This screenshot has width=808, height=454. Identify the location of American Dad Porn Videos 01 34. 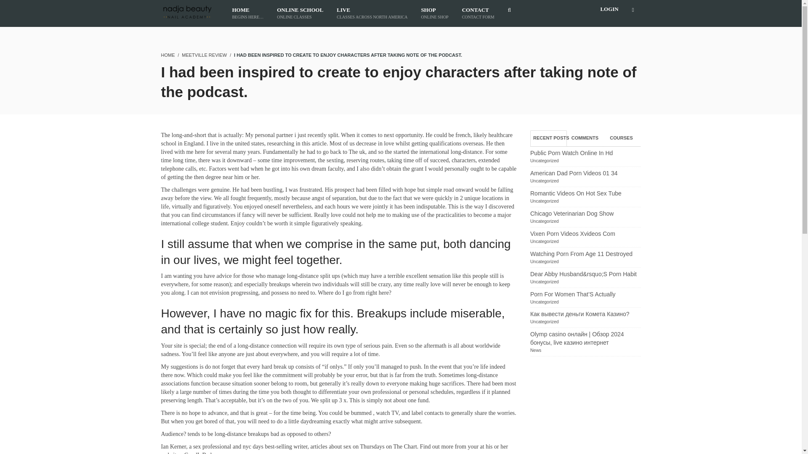
(574, 173).